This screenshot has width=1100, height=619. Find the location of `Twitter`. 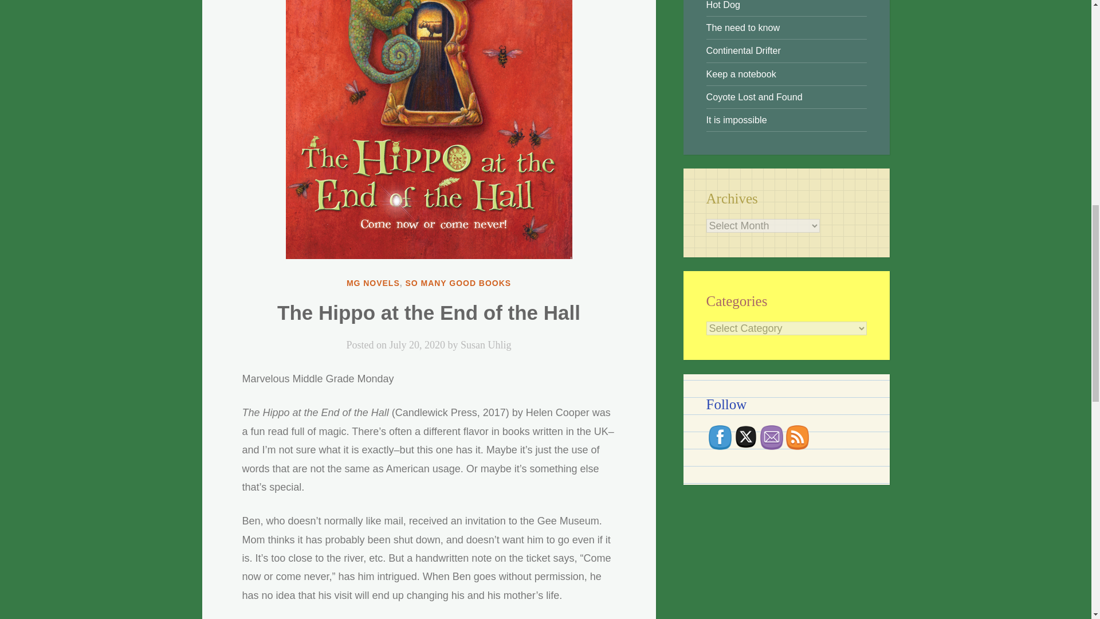

Twitter is located at coordinates (746, 436).